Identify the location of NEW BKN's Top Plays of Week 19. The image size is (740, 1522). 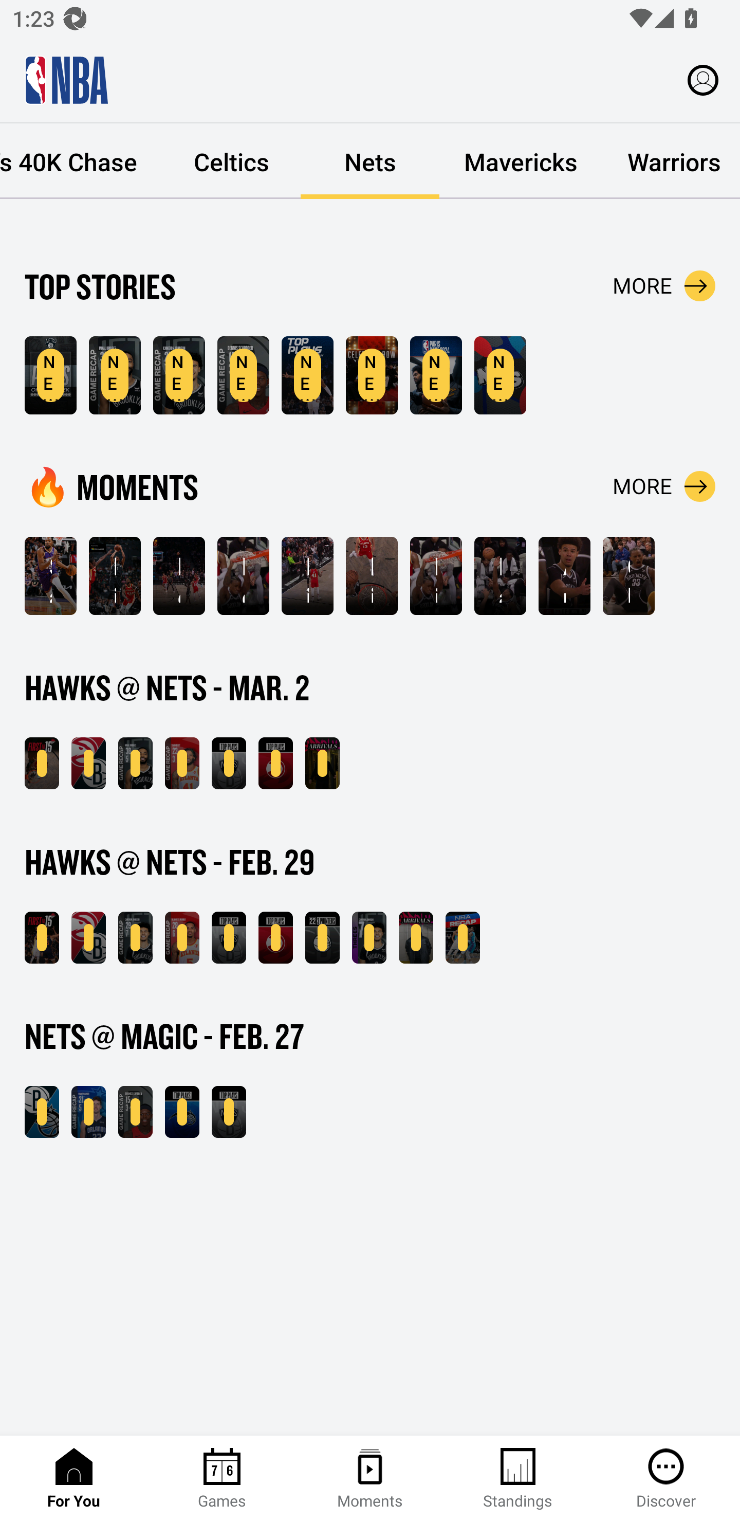
(50, 375).